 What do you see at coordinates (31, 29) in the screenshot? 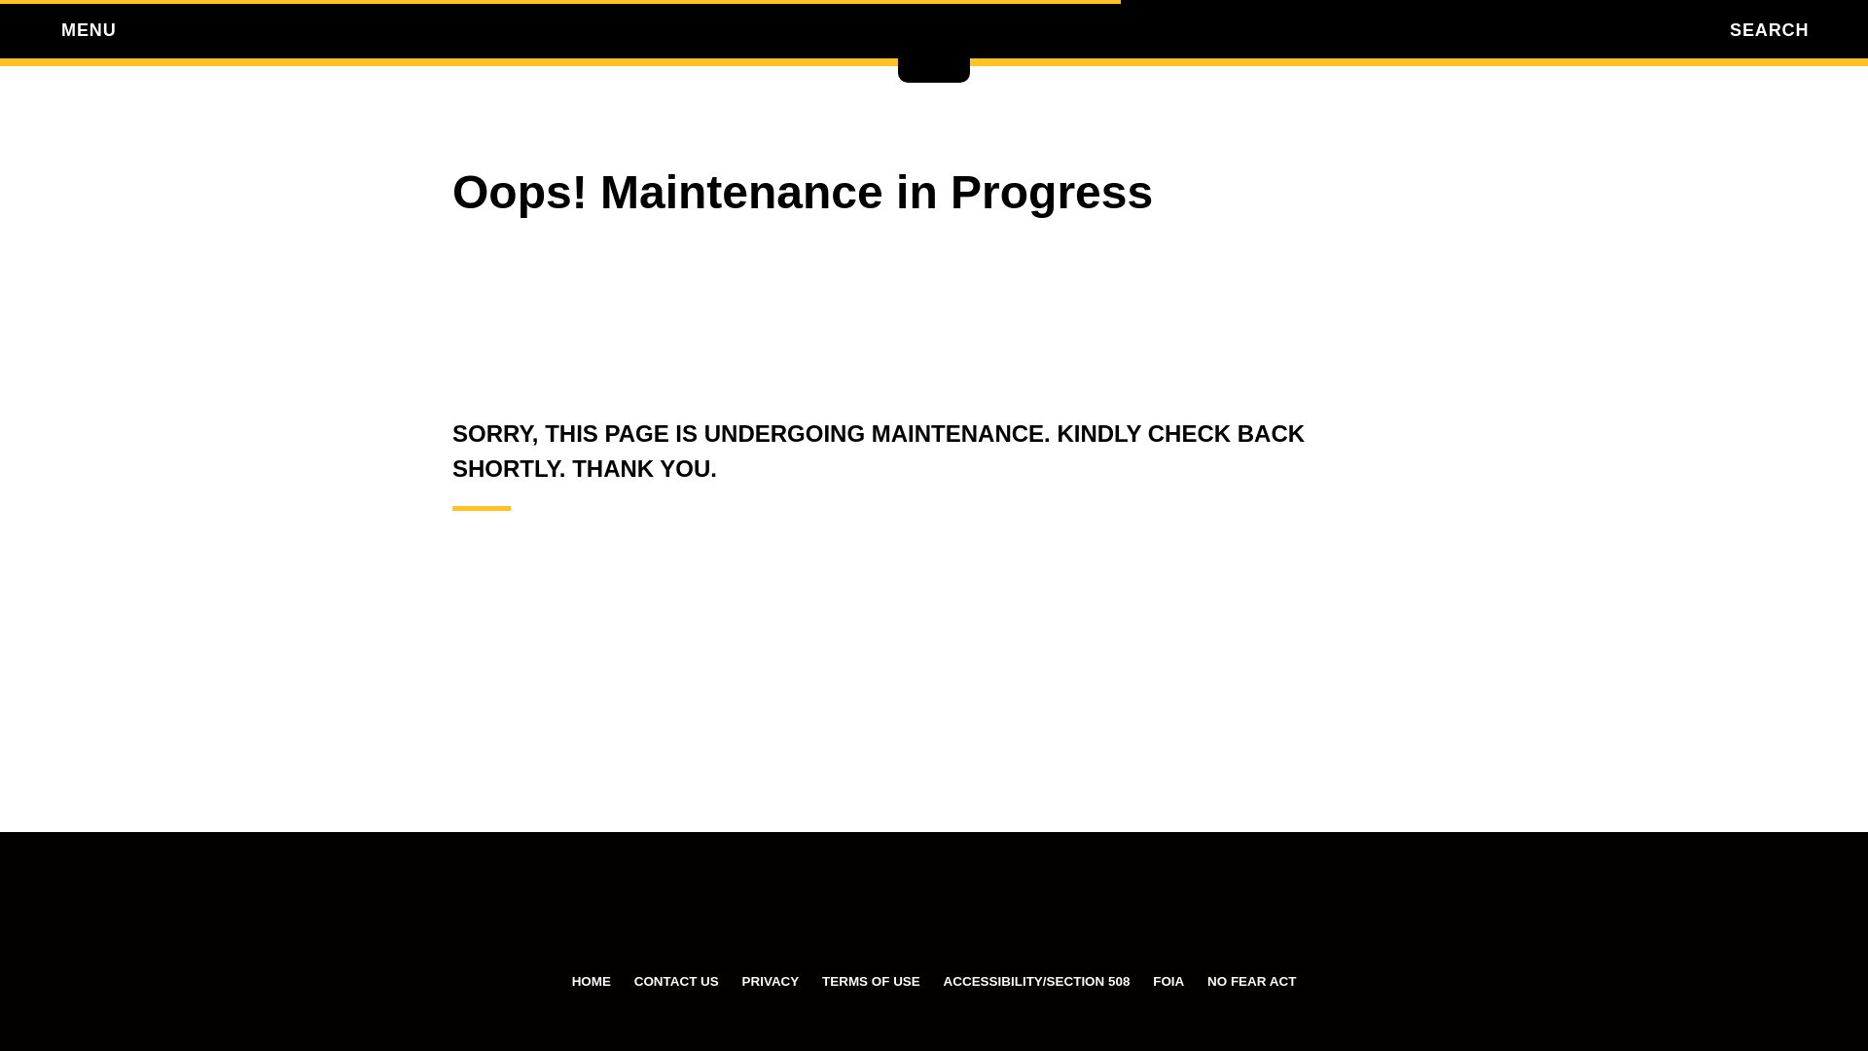
I see `MENU` at bounding box center [31, 29].